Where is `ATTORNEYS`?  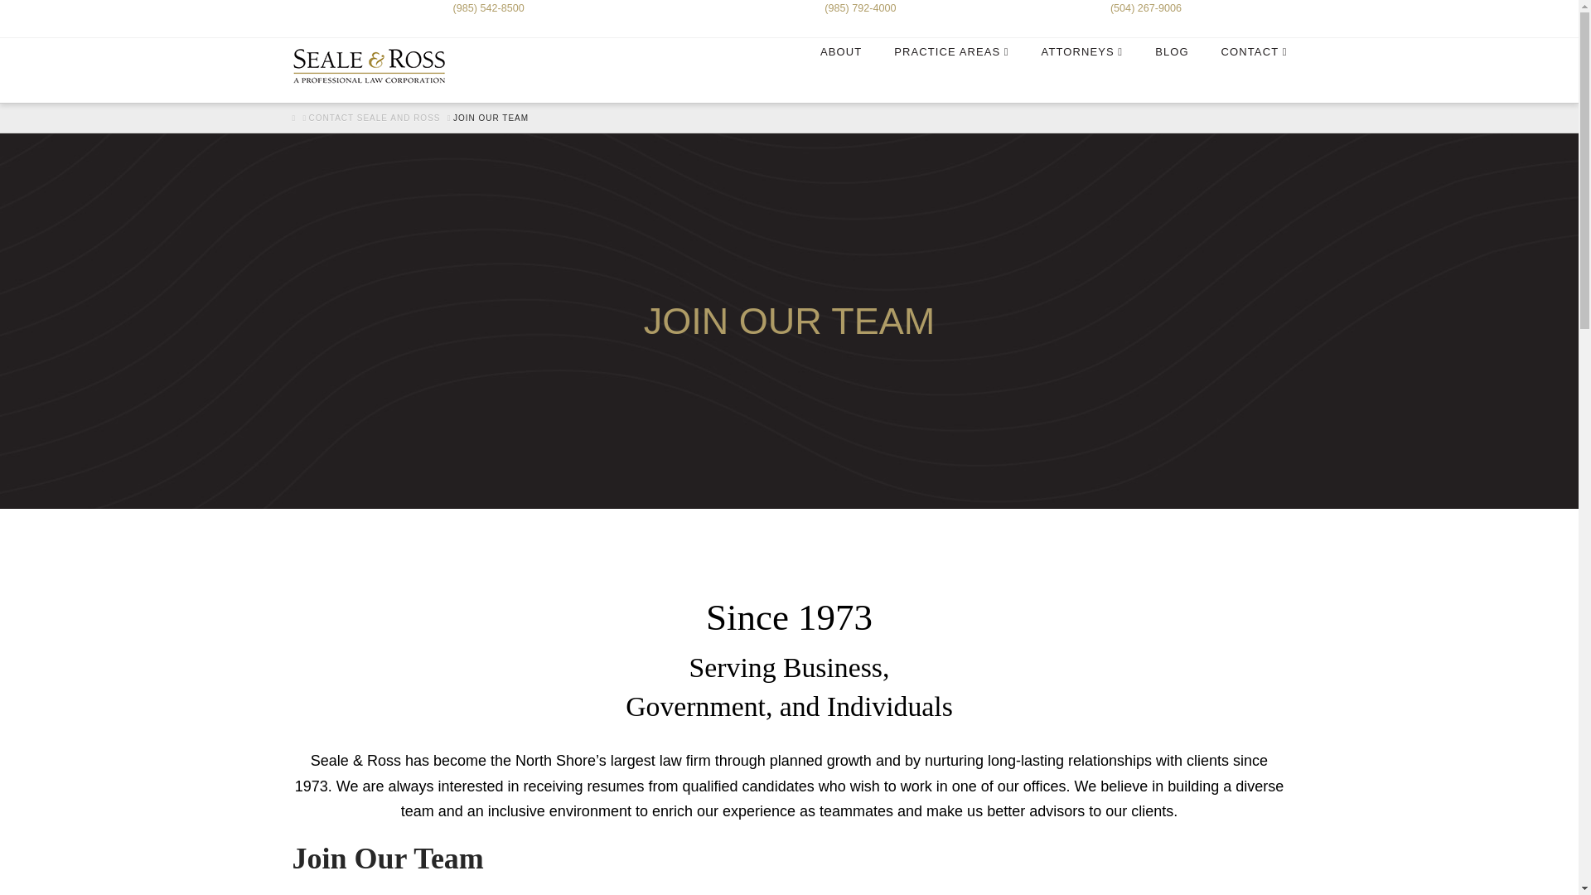
ATTORNEYS is located at coordinates (1082, 71).